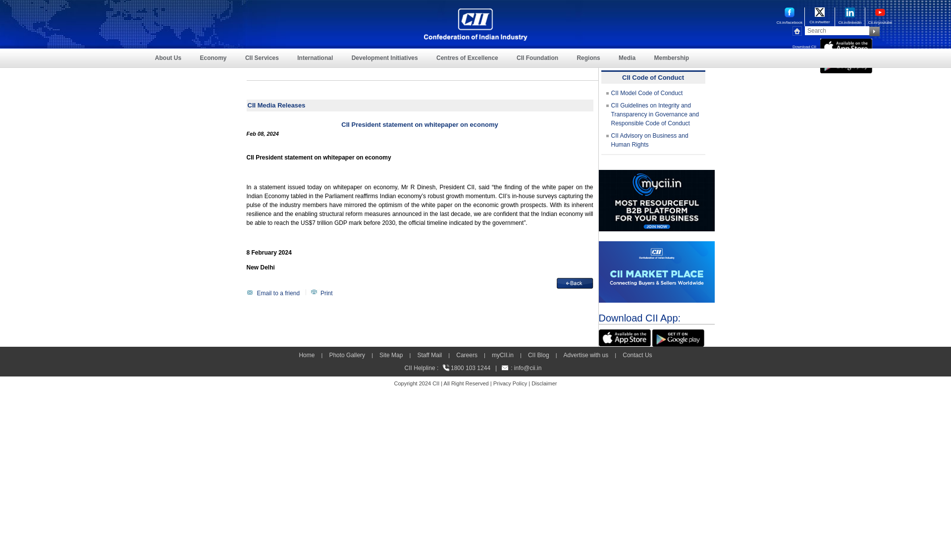  What do you see at coordinates (798, 31) in the screenshot?
I see `Home` at bounding box center [798, 31].